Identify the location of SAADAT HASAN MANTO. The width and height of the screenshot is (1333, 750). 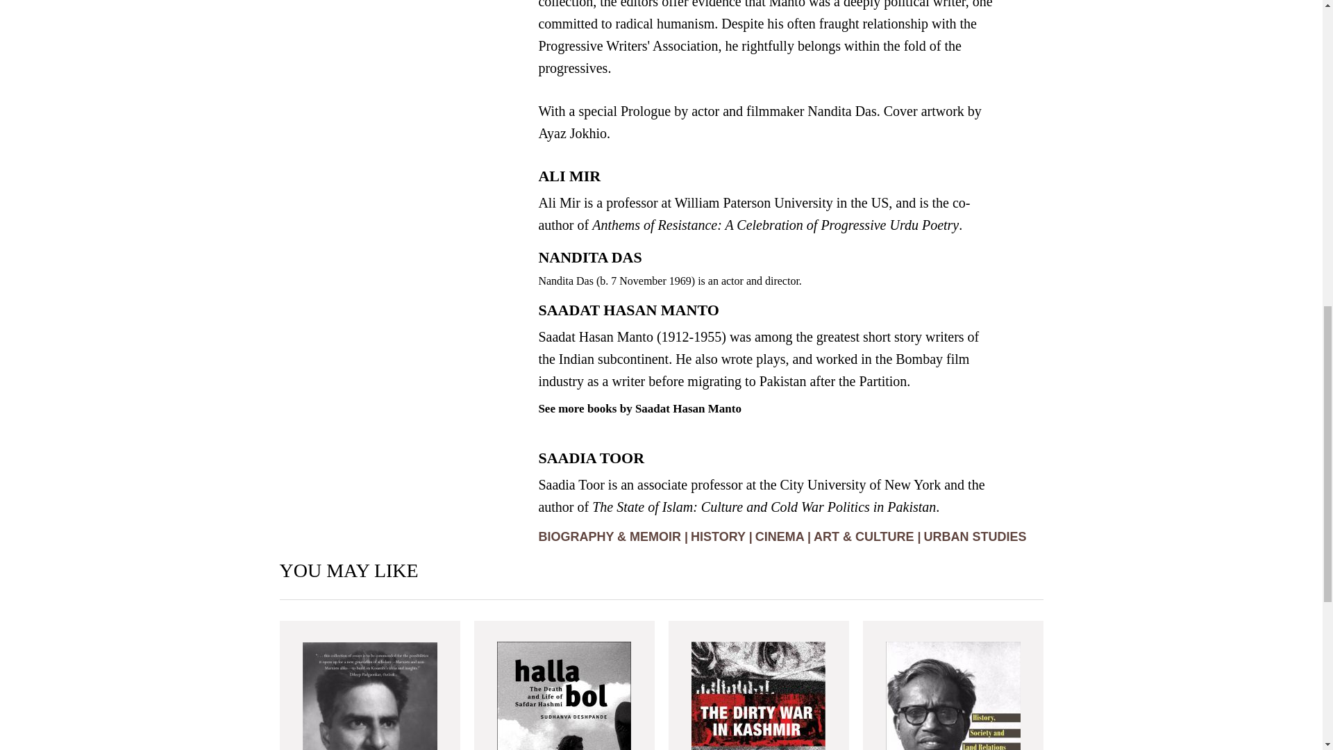
(628, 313).